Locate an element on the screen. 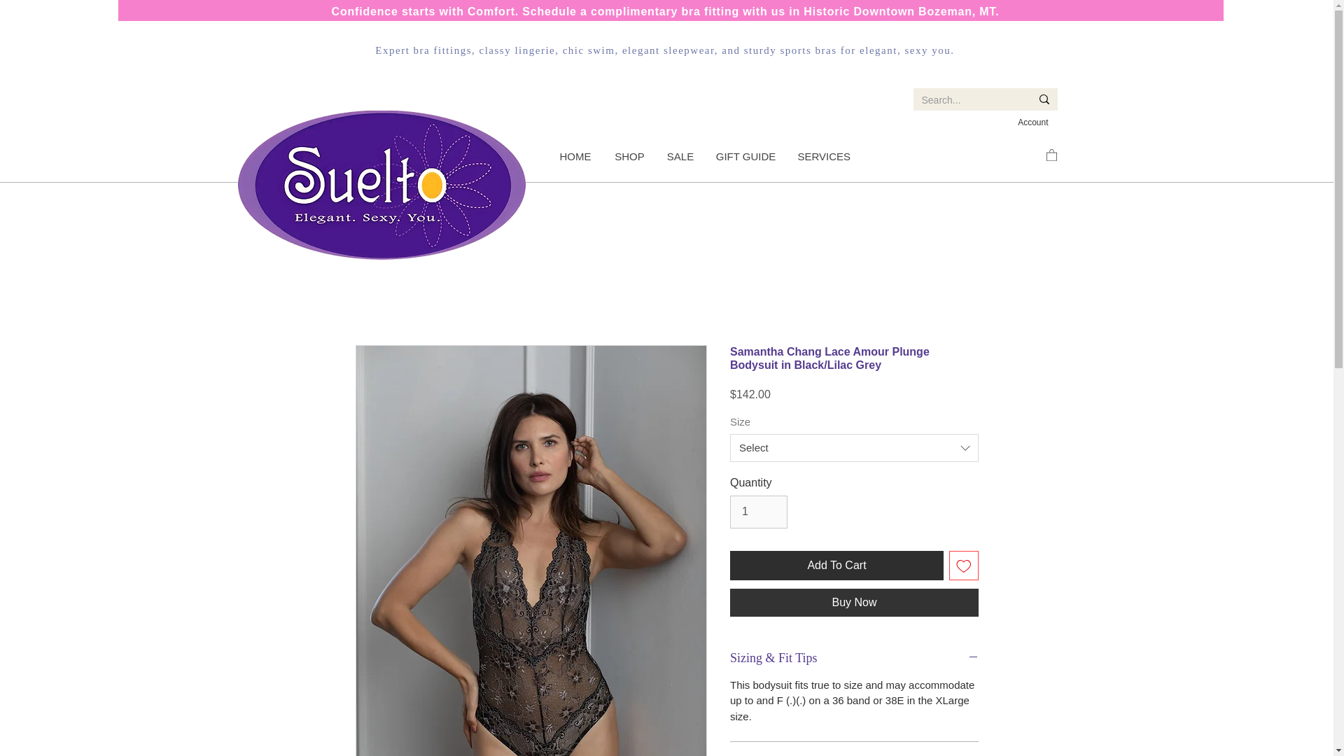 This screenshot has height=756, width=1344. GIFT GUIDE is located at coordinates (745, 157).